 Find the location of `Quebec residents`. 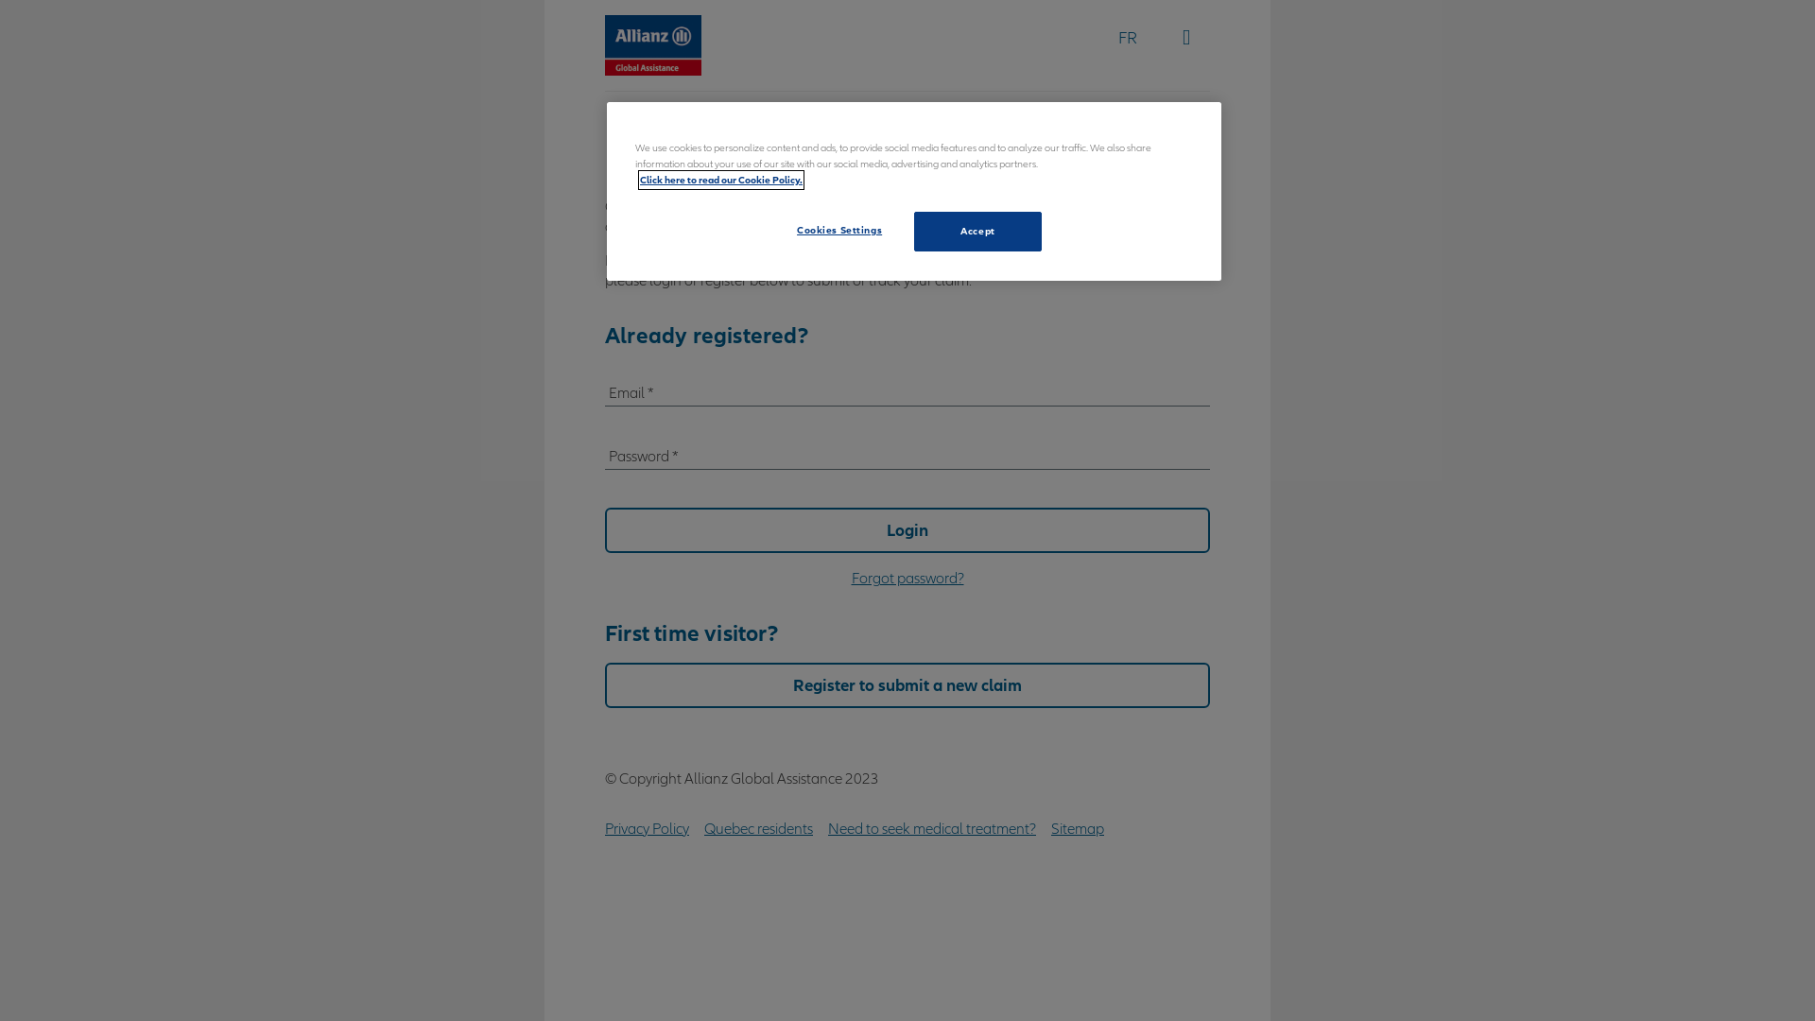

Quebec residents is located at coordinates (758, 828).